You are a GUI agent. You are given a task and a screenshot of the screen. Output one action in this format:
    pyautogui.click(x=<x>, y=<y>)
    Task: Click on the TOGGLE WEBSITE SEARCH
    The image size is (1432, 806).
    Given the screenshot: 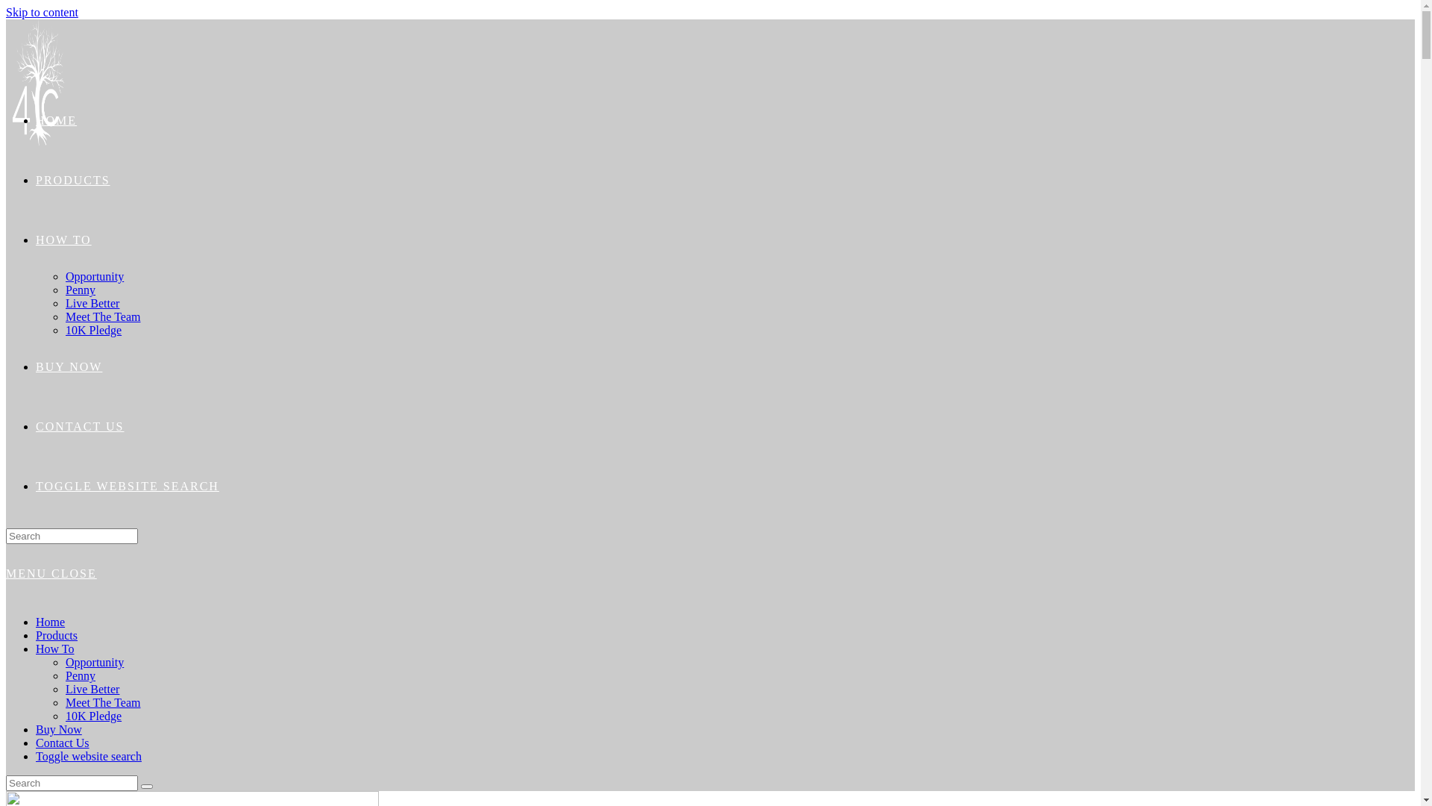 What is the action you would take?
    pyautogui.click(x=128, y=487)
    